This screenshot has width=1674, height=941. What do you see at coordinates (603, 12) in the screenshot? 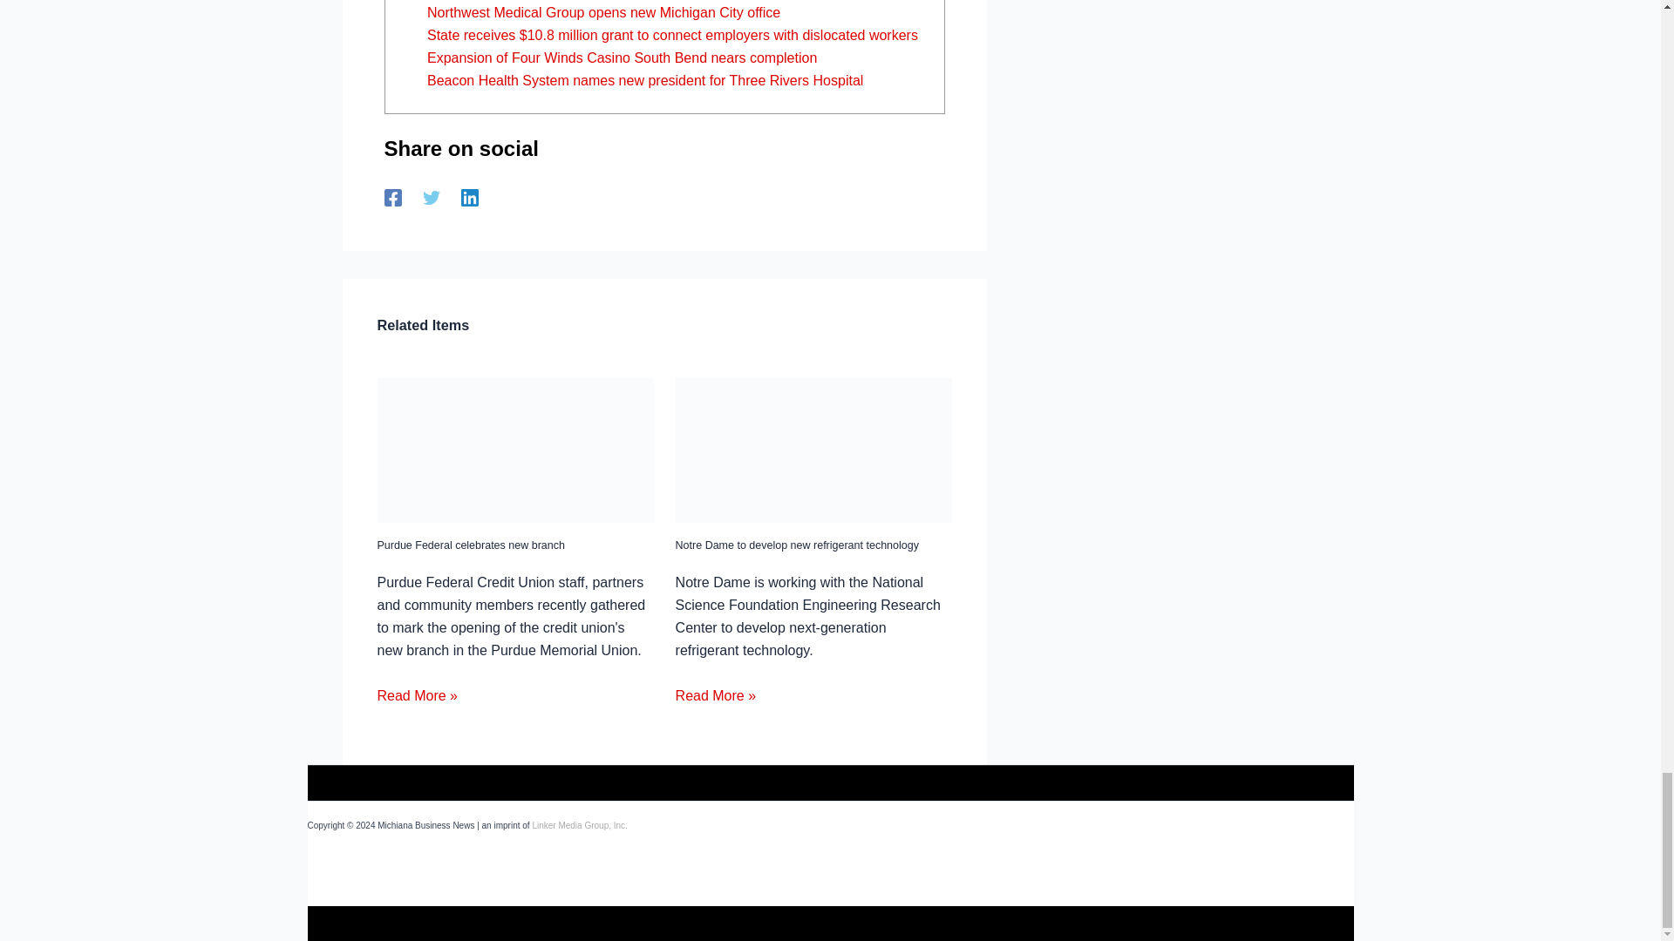
I see `Northwest Medical Group opens new Michigan City office` at bounding box center [603, 12].